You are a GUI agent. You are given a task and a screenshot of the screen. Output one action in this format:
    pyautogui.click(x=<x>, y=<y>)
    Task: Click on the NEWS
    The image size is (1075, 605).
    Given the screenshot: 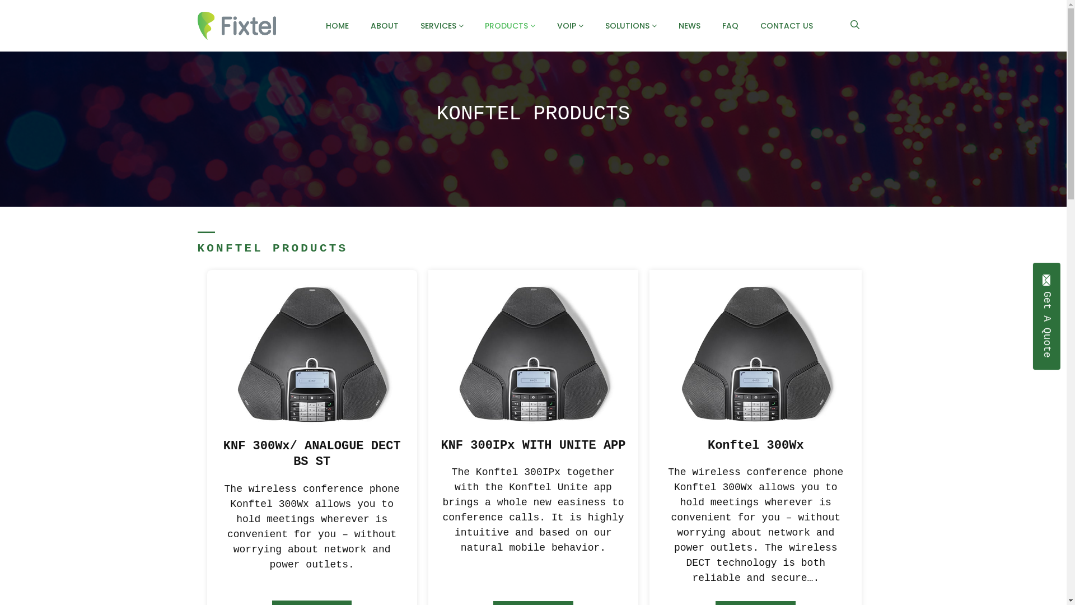 What is the action you would take?
    pyautogui.click(x=690, y=26)
    